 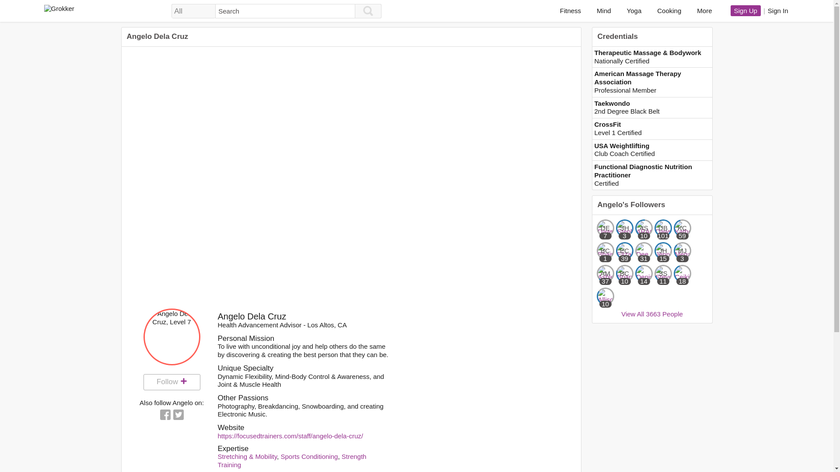 I want to click on q, so click(x=285, y=11).